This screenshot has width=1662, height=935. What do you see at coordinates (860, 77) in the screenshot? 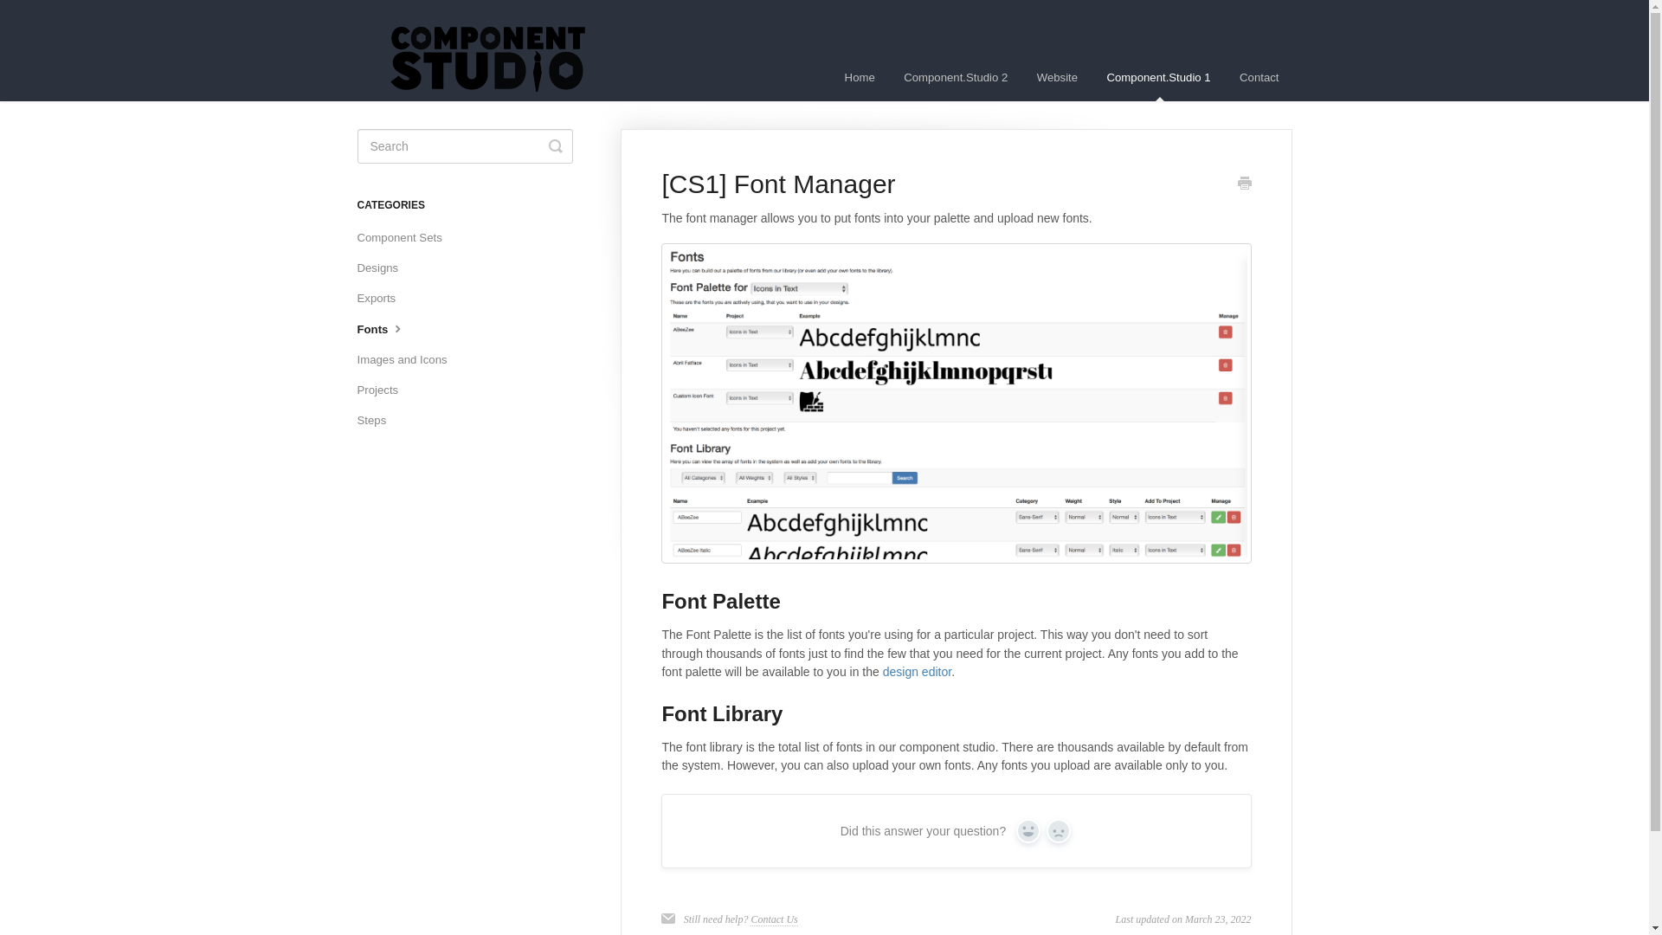
I see `Home` at bounding box center [860, 77].